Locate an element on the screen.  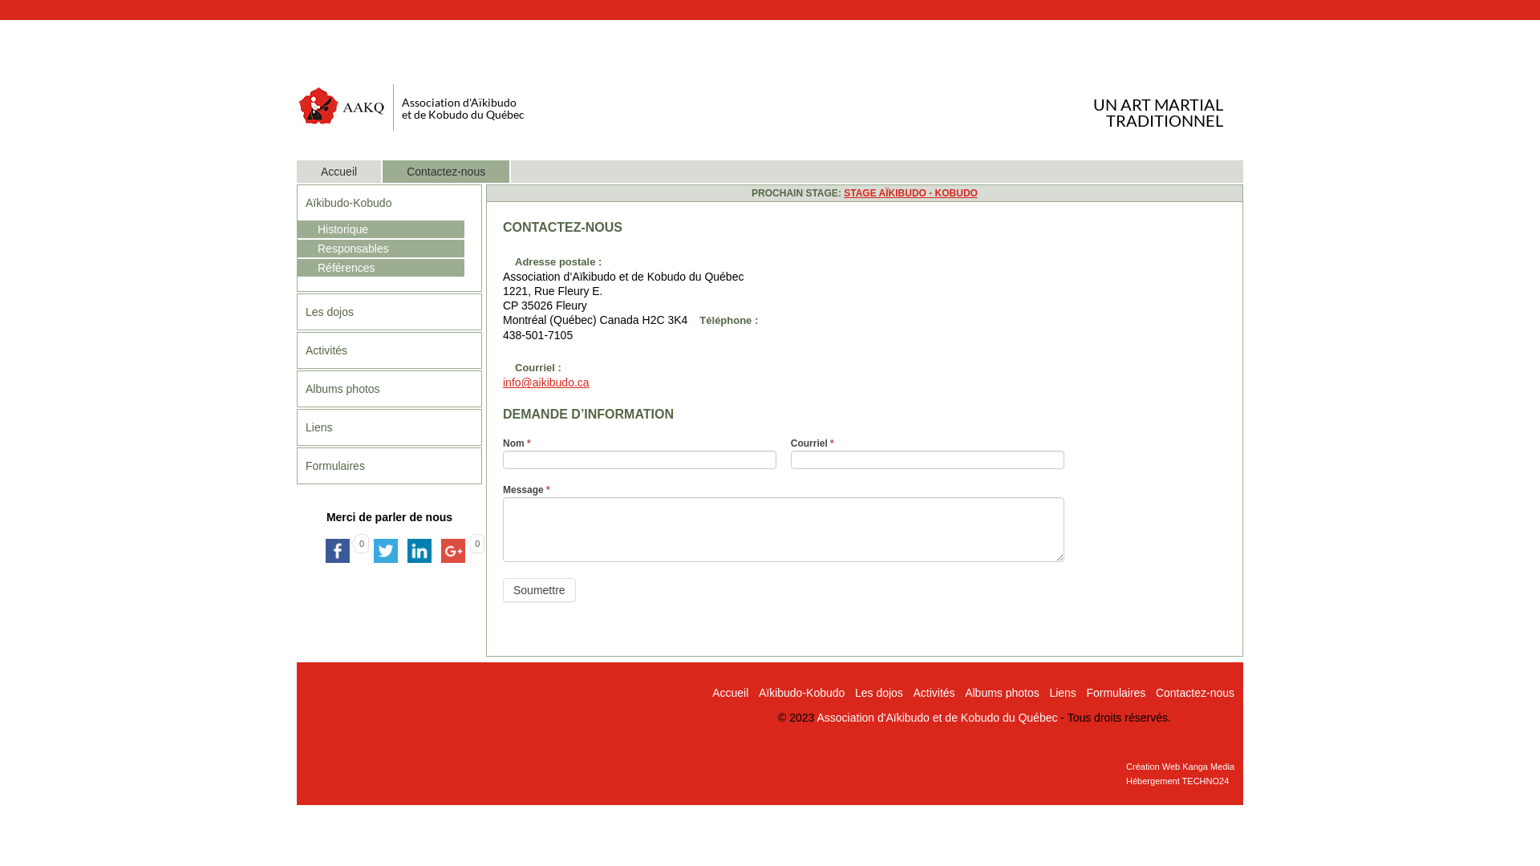
Albums photos is located at coordinates (998, 693).